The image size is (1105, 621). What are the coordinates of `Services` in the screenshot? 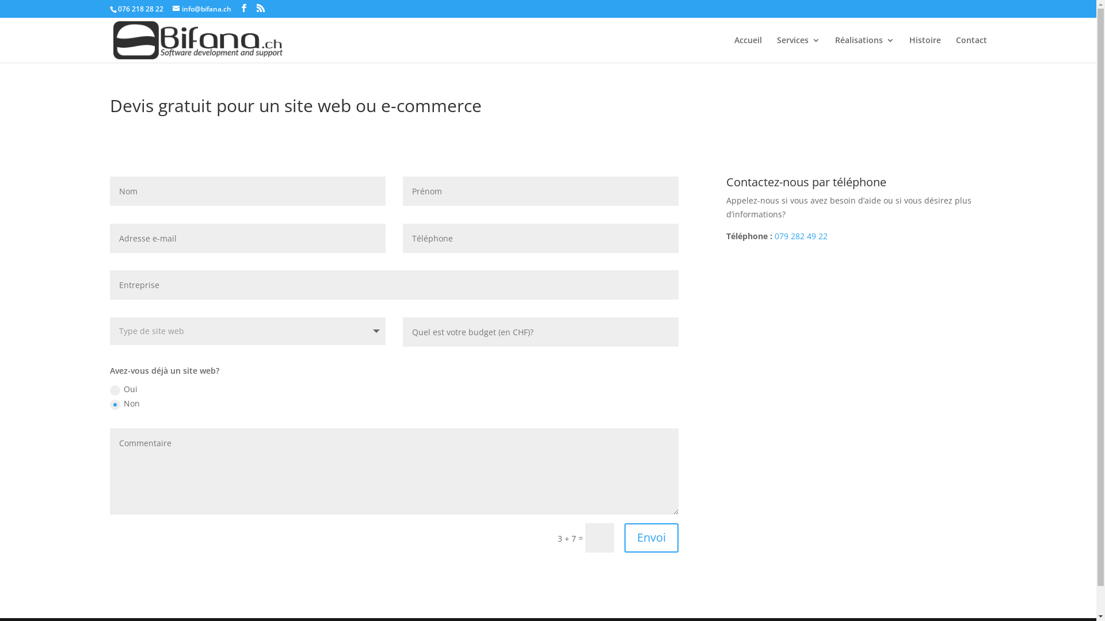 It's located at (799, 49).